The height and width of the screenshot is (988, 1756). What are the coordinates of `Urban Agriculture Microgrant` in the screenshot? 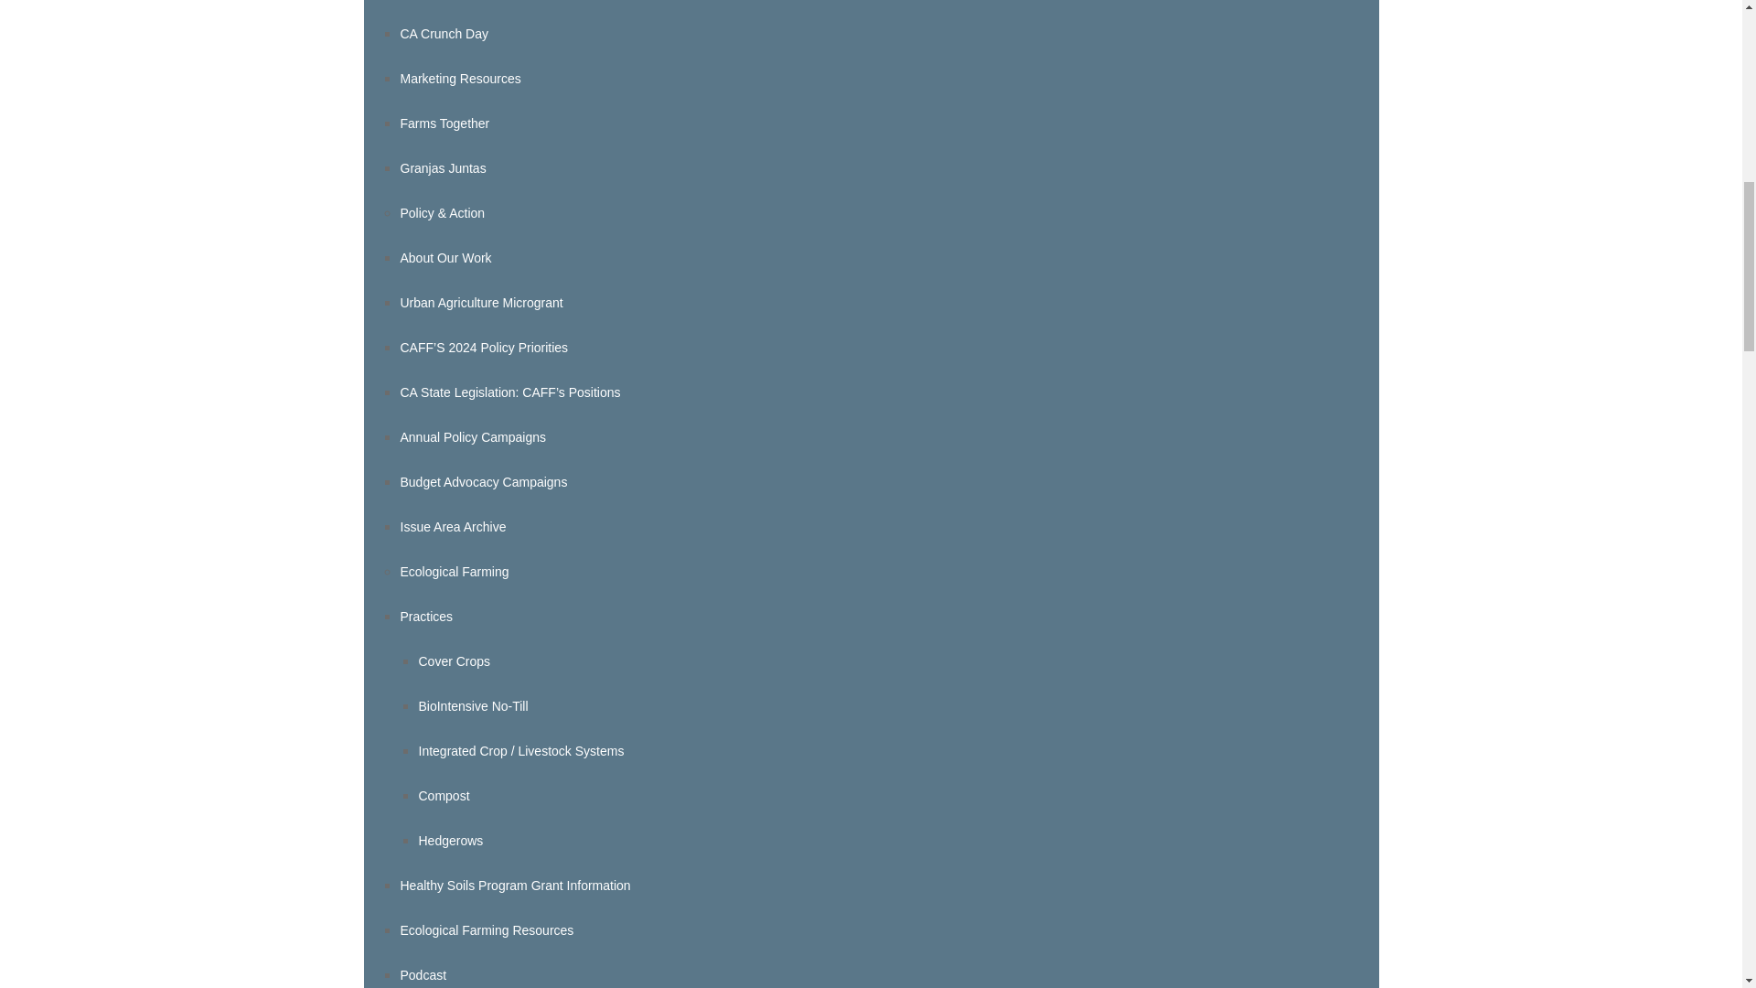 It's located at (481, 302).